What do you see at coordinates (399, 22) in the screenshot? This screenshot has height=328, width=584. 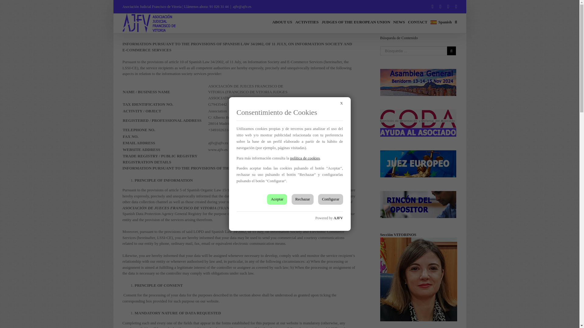 I see `NEWS` at bounding box center [399, 22].